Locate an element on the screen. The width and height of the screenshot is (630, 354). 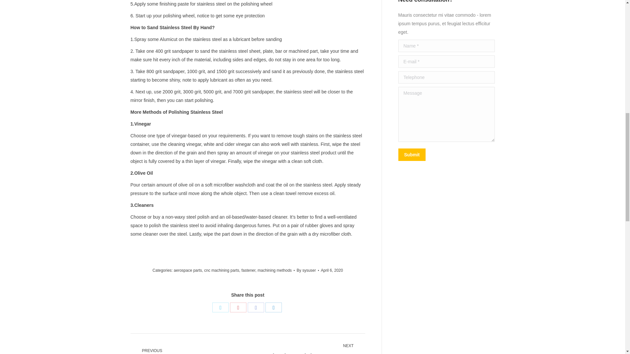
machining methods is located at coordinates (274, 270).